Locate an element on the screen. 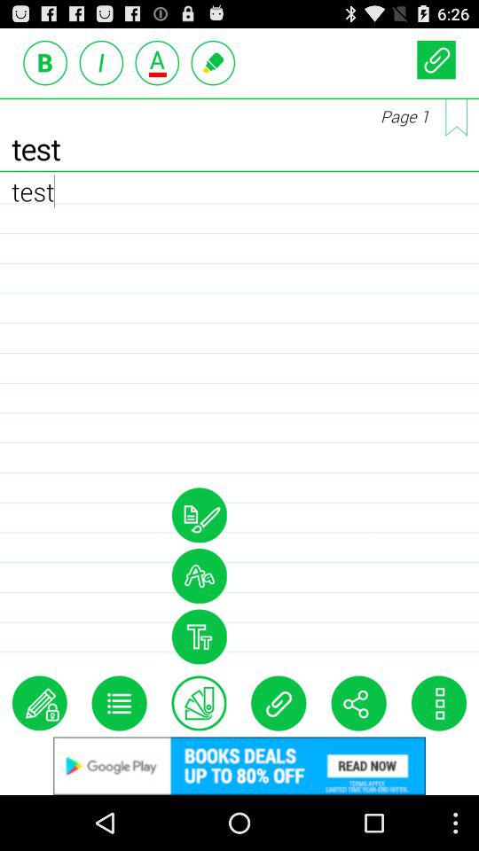 Image resolution: width=479 pixels, height=851 pixels. attach file option is located at coordinates (279, 703).